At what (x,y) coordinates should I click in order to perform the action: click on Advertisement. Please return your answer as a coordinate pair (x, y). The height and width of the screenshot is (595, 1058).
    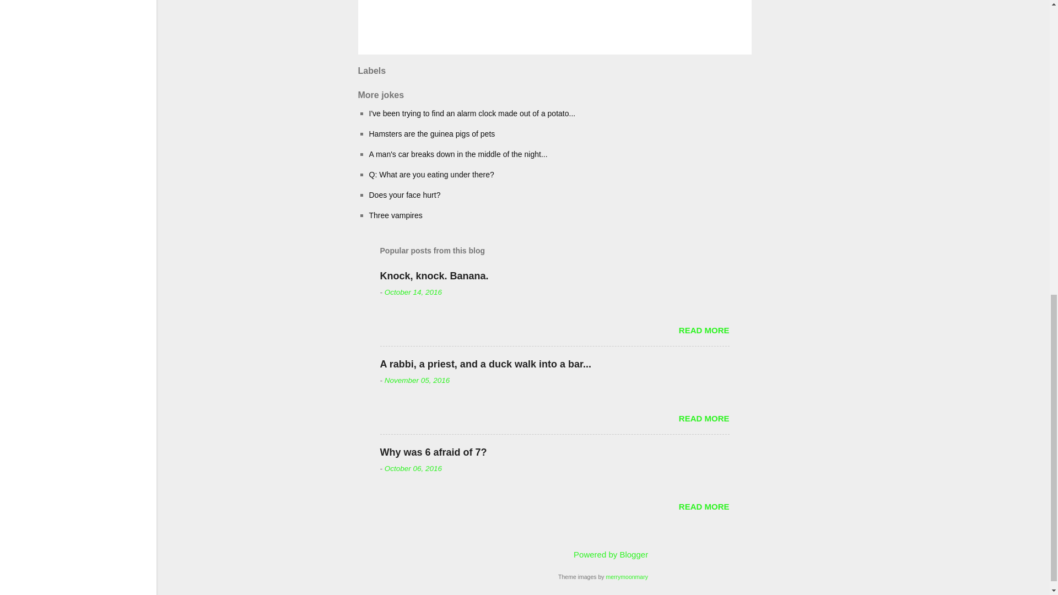
    Looking at the image, I should click on (813, 72).